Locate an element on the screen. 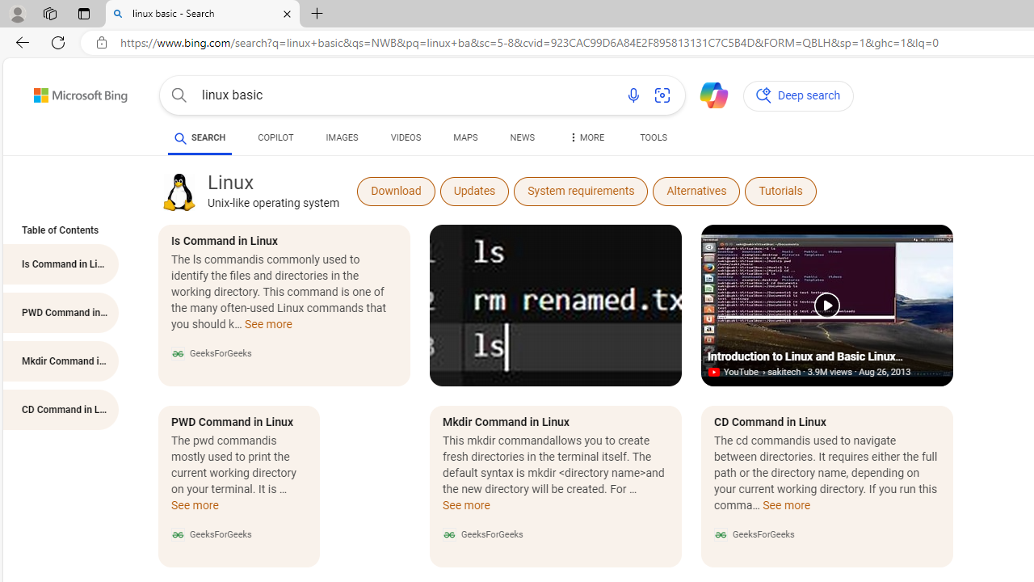 This screenshot has height=582, width=1034. Search button is located at coordinates (179, 95).